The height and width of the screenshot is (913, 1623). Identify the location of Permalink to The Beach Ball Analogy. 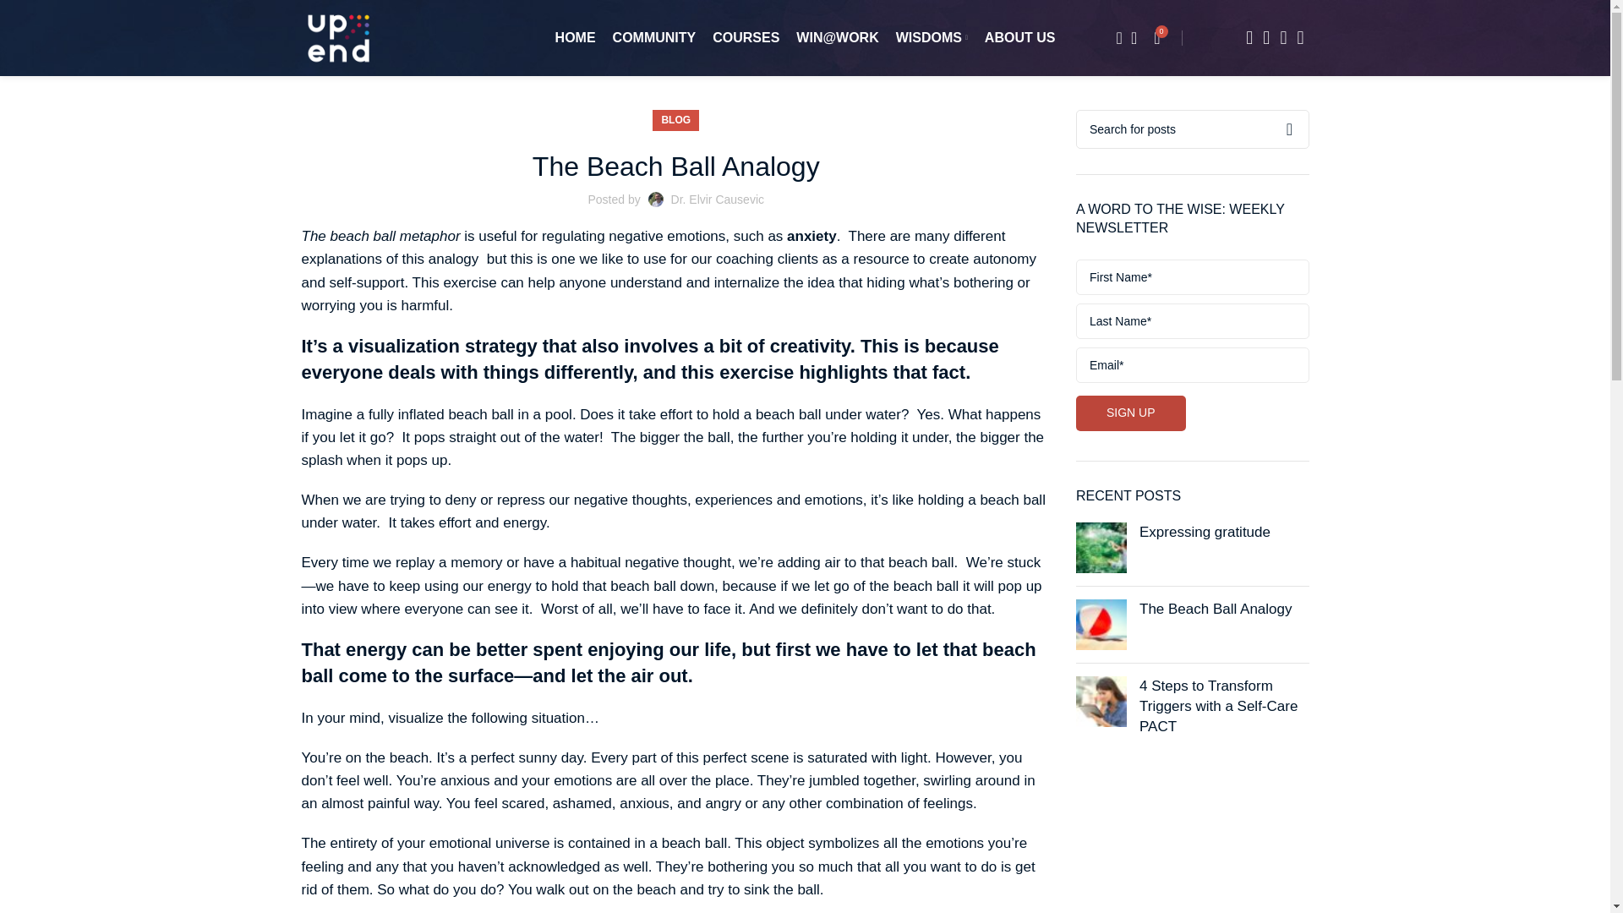
(1216, 609).